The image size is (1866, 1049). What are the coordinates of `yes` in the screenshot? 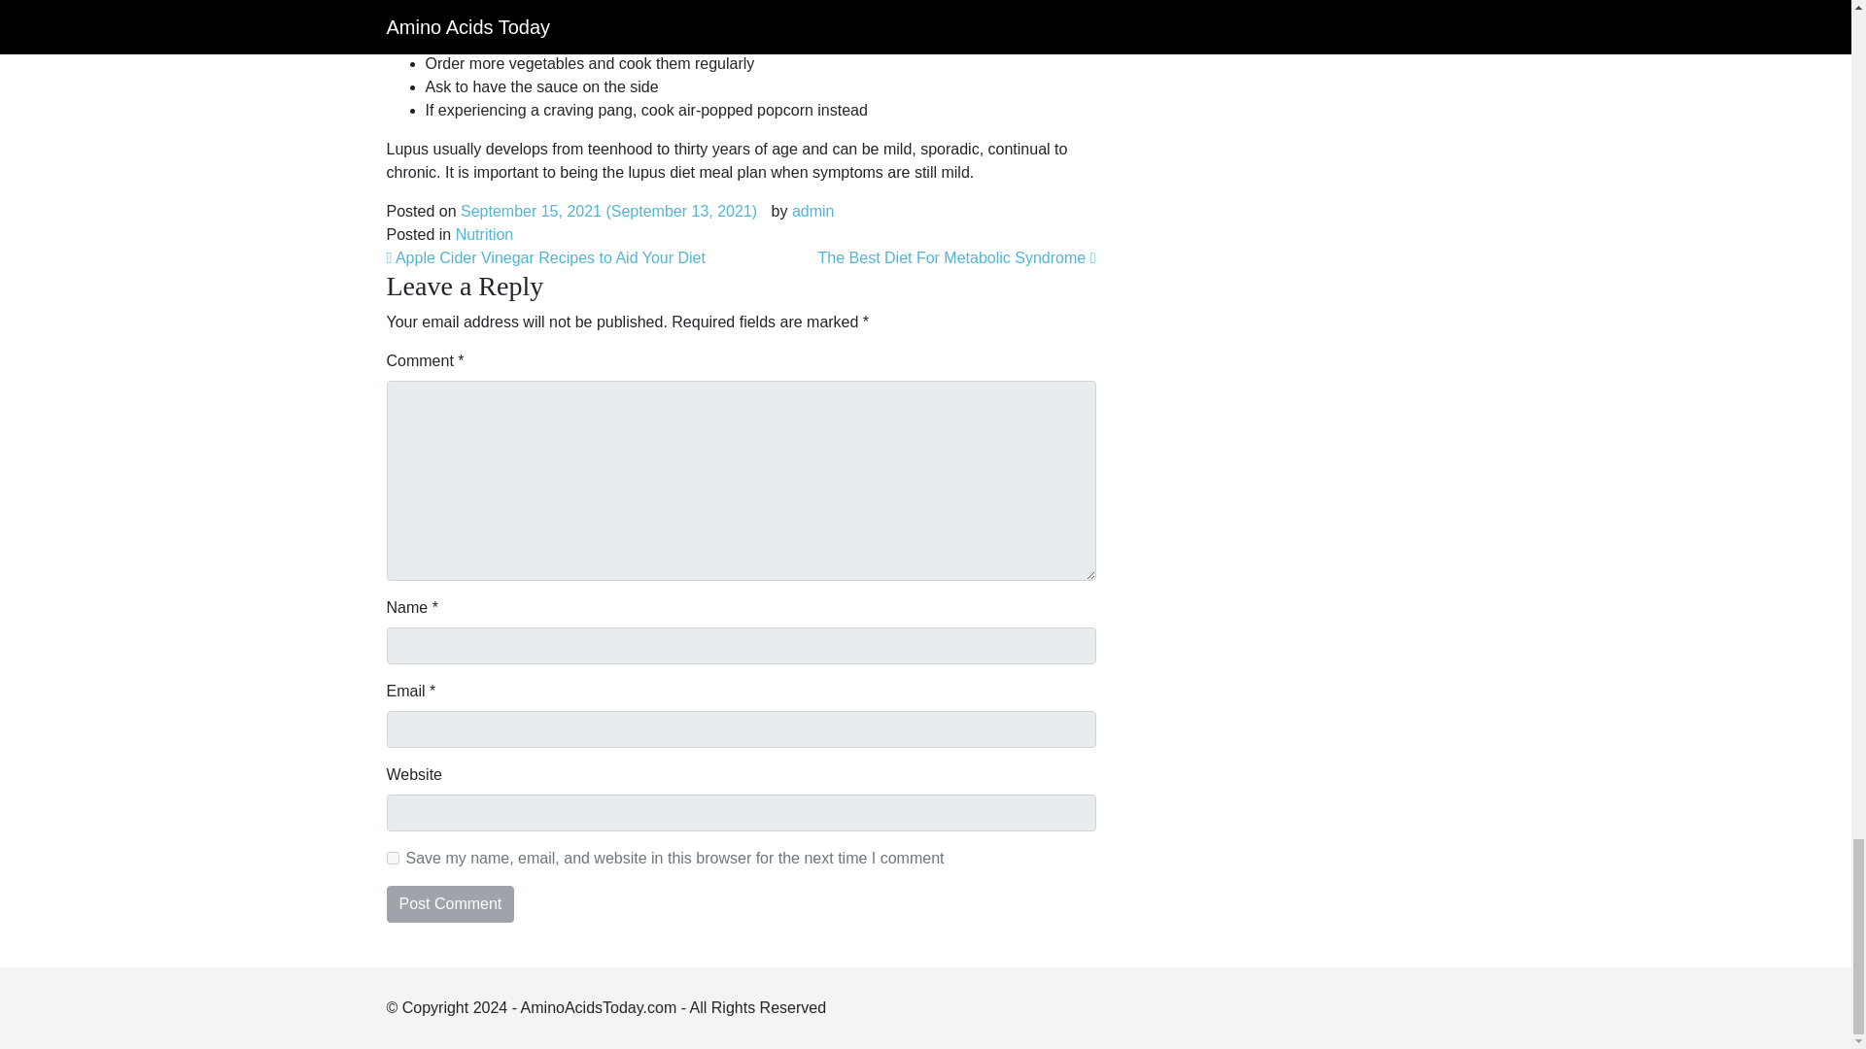 It's located at (393, 857).